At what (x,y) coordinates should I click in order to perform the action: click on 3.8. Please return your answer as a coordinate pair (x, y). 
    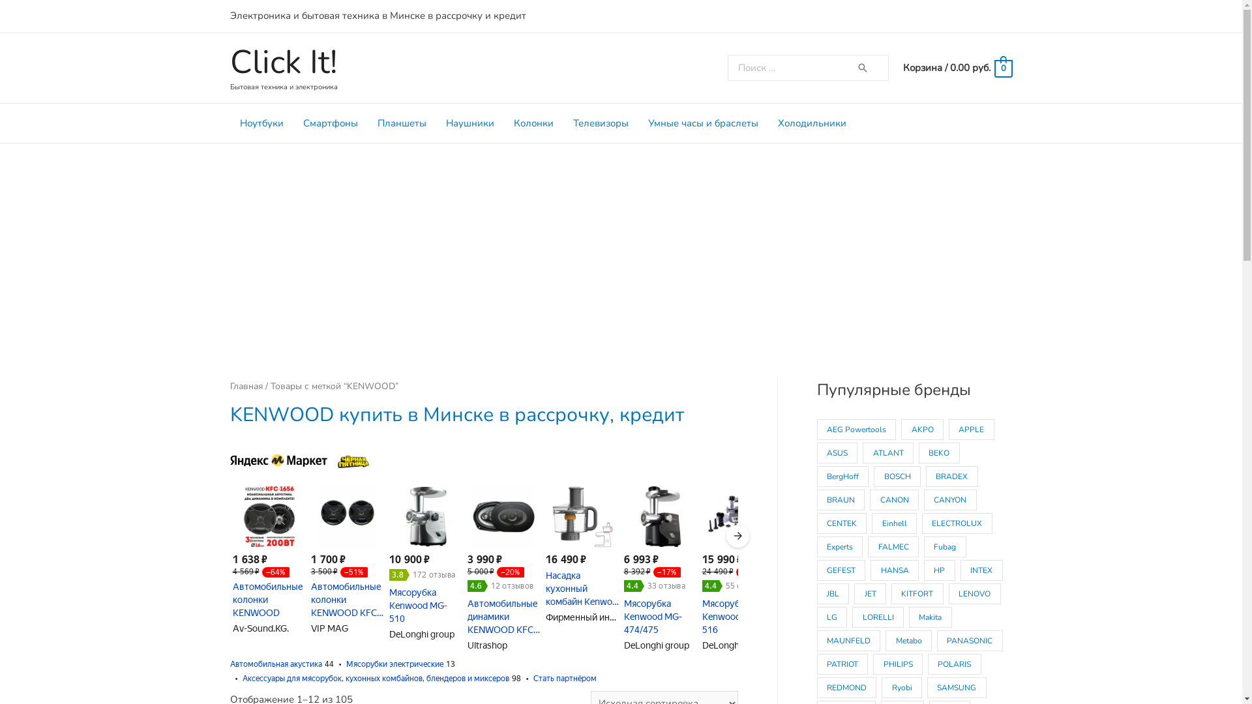
    Looking at the image, I should click on (399, 575).